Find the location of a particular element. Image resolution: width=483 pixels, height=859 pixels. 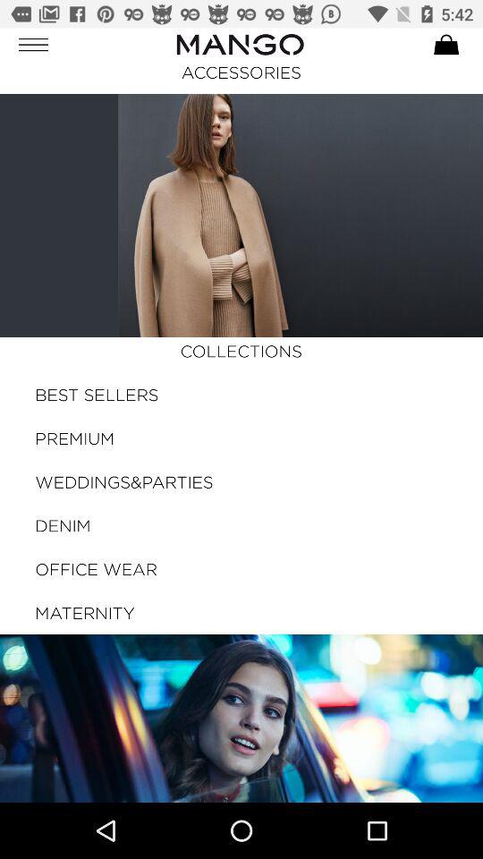

click the button on the top left corner of the web page is located at coordinates (45, 45).